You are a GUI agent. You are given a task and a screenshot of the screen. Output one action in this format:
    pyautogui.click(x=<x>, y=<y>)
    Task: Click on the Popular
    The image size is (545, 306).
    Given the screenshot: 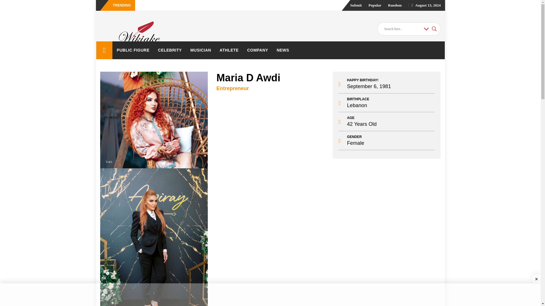 What is the action you would take?
    pyautogui.click(x=375, y=5)
    